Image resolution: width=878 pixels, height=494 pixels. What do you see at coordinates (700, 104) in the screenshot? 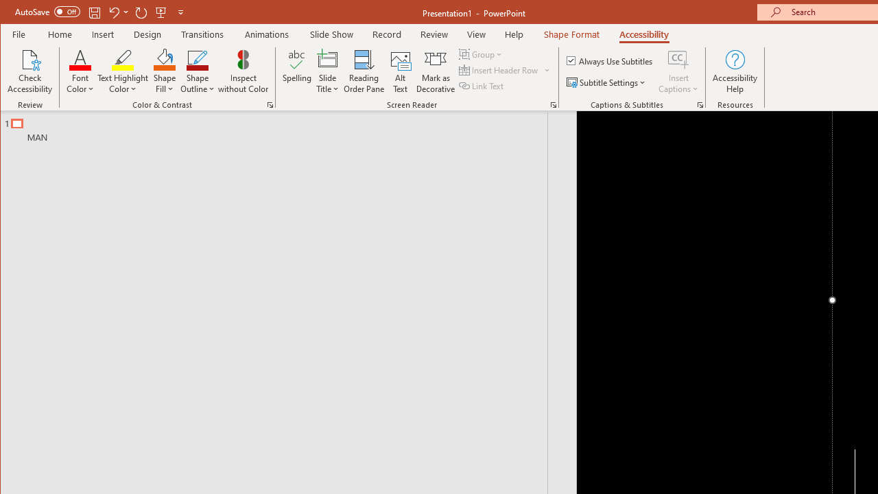
I see `Captions & Subtitles` at bounding box center [700, 104].